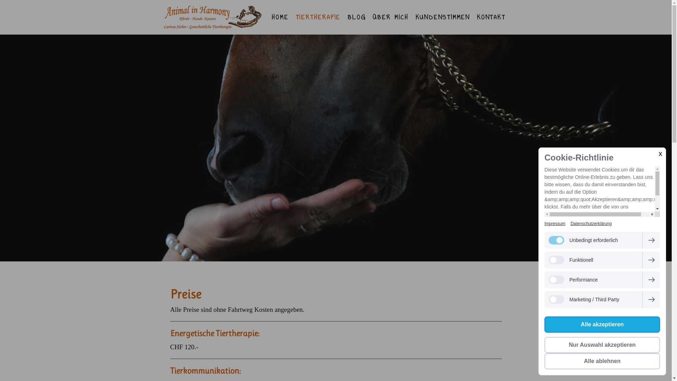 The height and width of the screenshot is (381, 677). Describe the element at coordinates (260, 253) in the screenshot. I see `Preise` at that location.